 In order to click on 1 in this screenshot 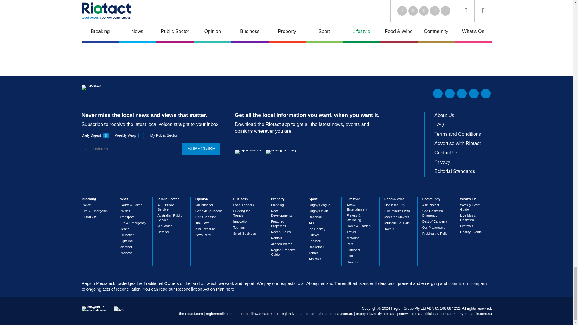, I will do `click(182, 135)`.